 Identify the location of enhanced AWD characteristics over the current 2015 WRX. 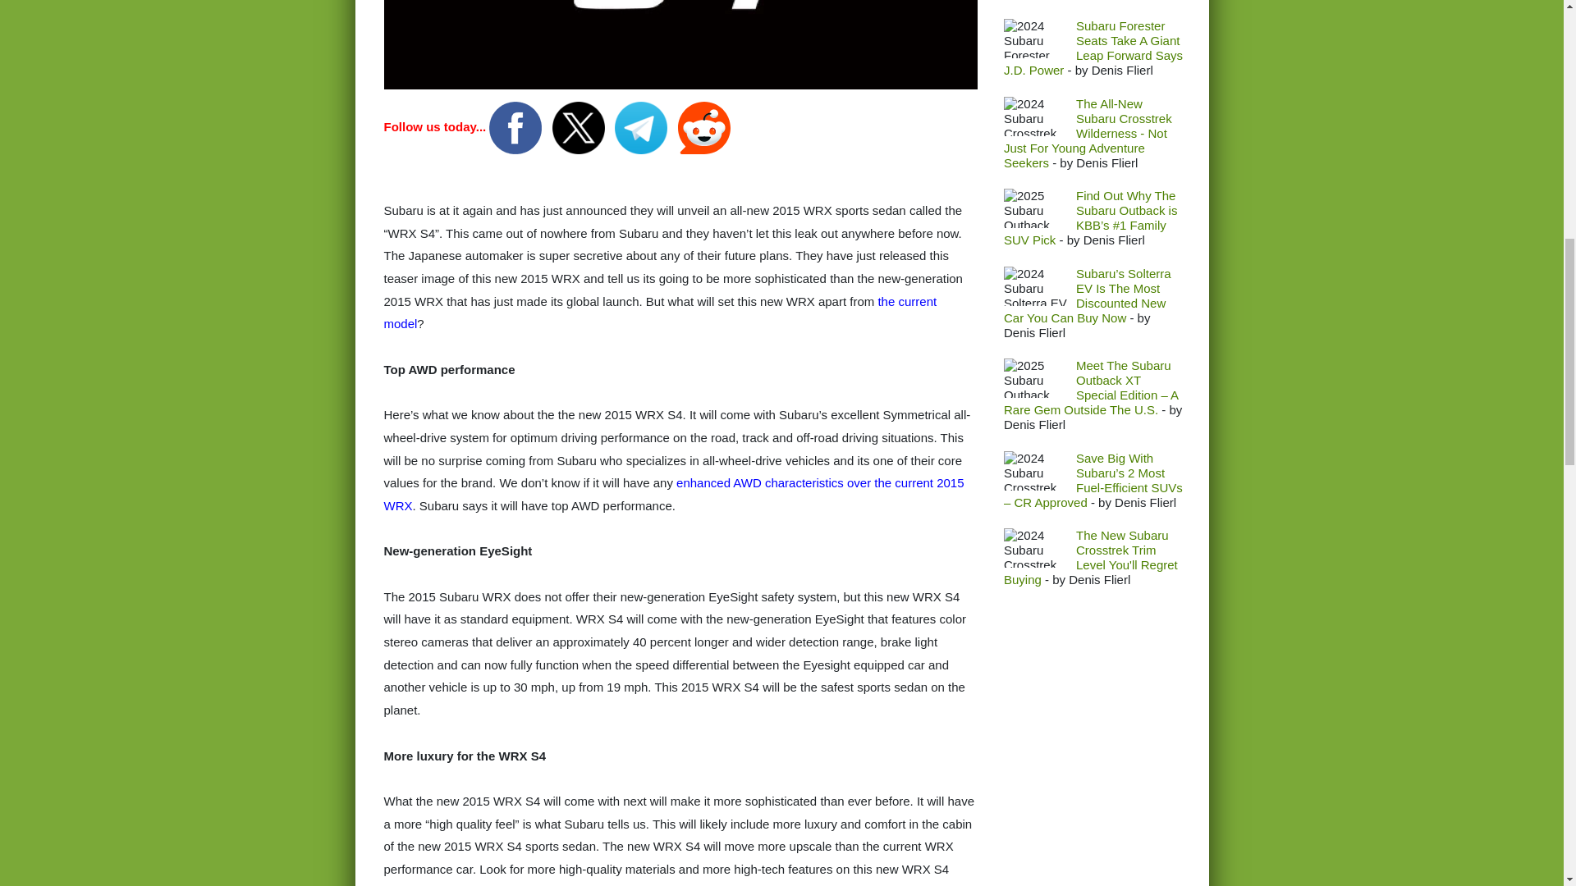
(675, 494).